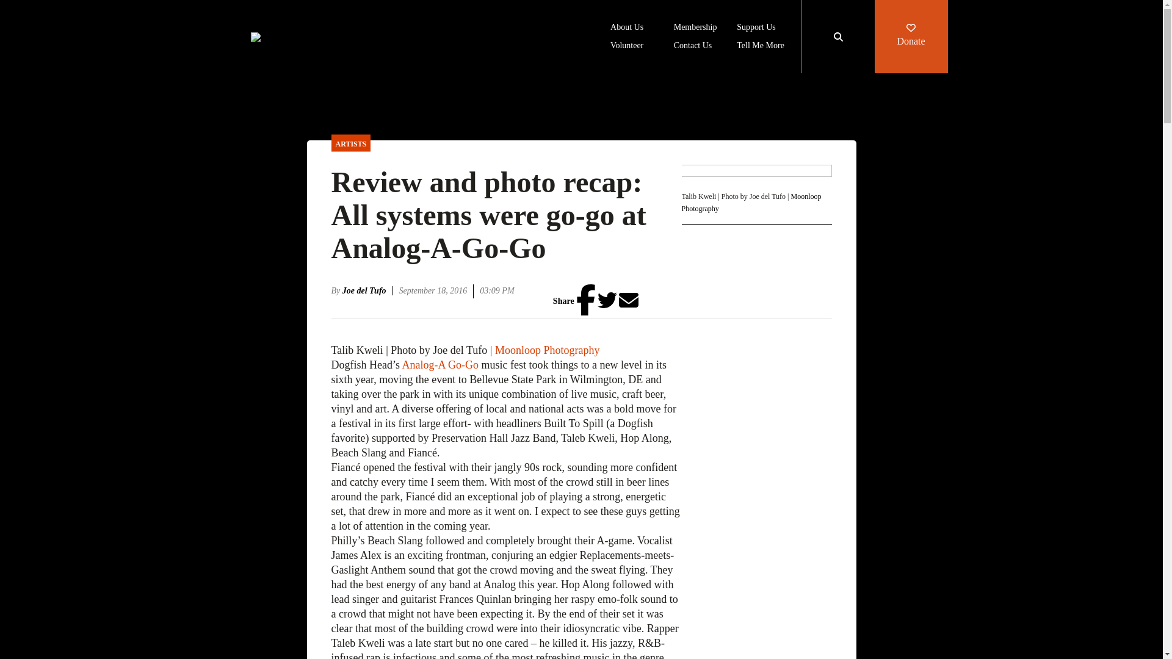 The height and width of the screenshot is (659, 1172). What do you see at coordinates (761, 46) in the screenshot?
I see `Tell Me More` at bounding box center [761, 46].